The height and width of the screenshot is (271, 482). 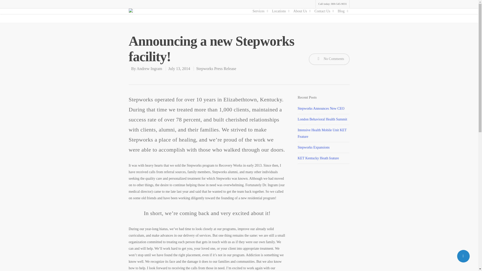 I want to click on Intensive Health Mobile Unit KET Feature, so click(x=322, y=133).